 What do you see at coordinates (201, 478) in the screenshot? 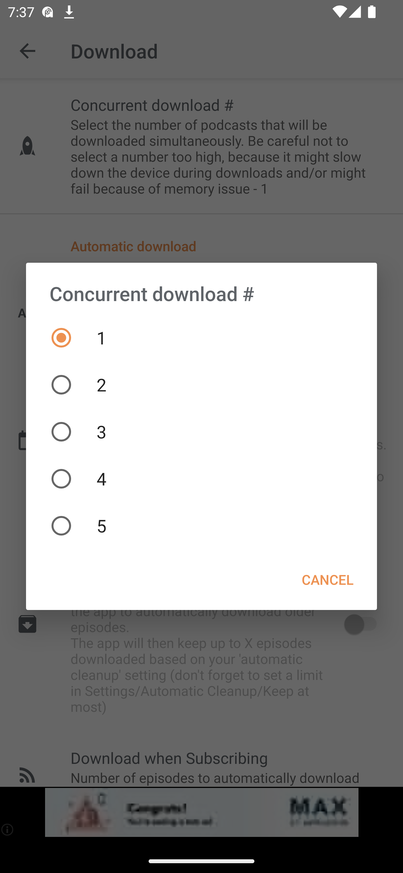
I see `4` at bounding box center [201, 478].